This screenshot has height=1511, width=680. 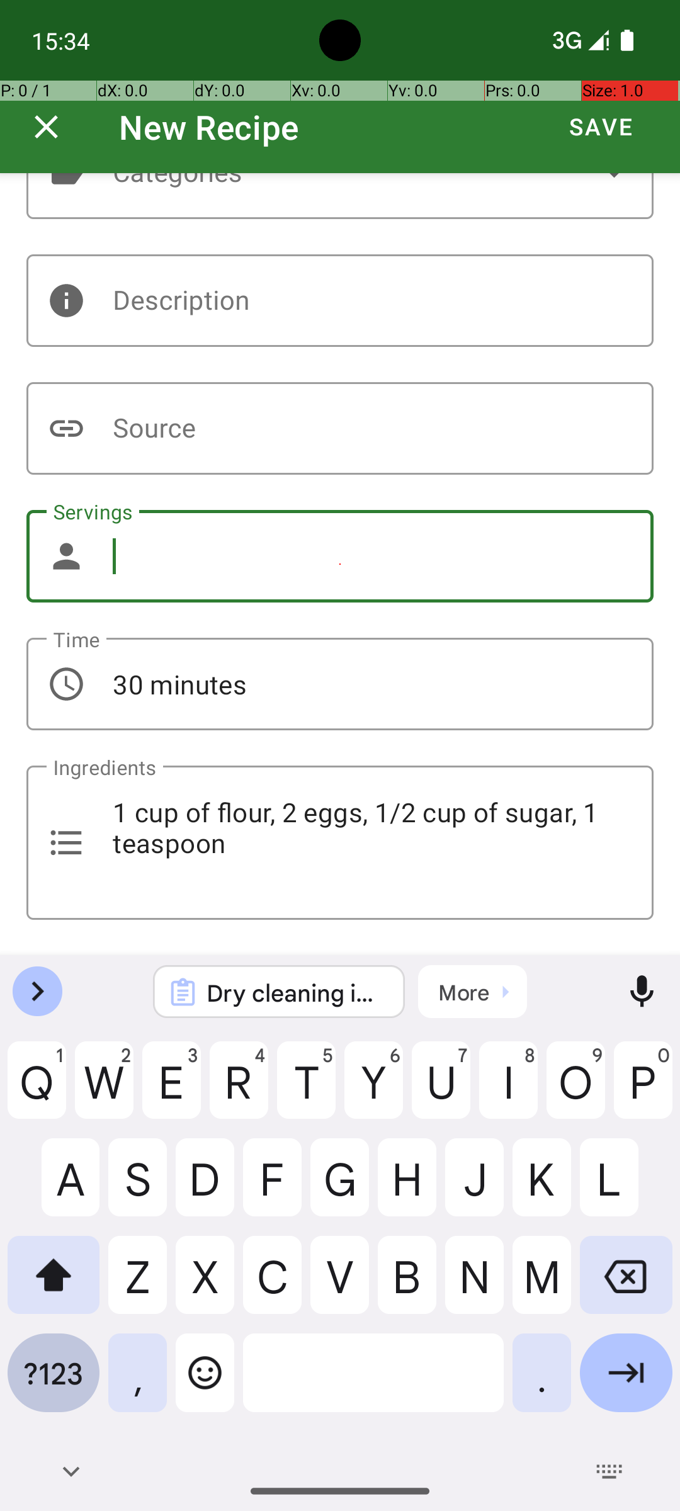 What do you see at coordinates (340, 842) in the screenshot?
I see `1 cup of flour, 2 eggs, 1/2 cup of sugar, 1 teaspoon
` at bounding box center [340, 842].